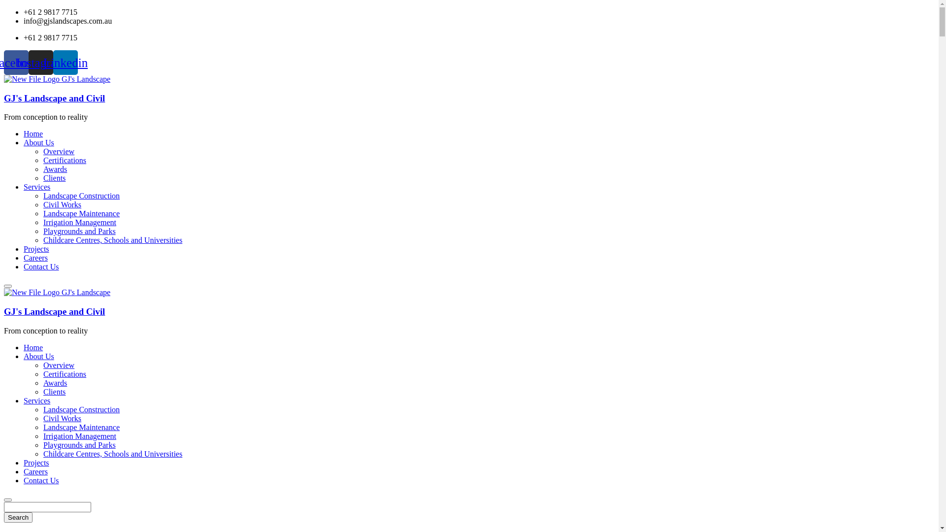  Describe the element at coordinates (80, 445) in the screenshot. I see `Playgrounds and Parks` at that location.